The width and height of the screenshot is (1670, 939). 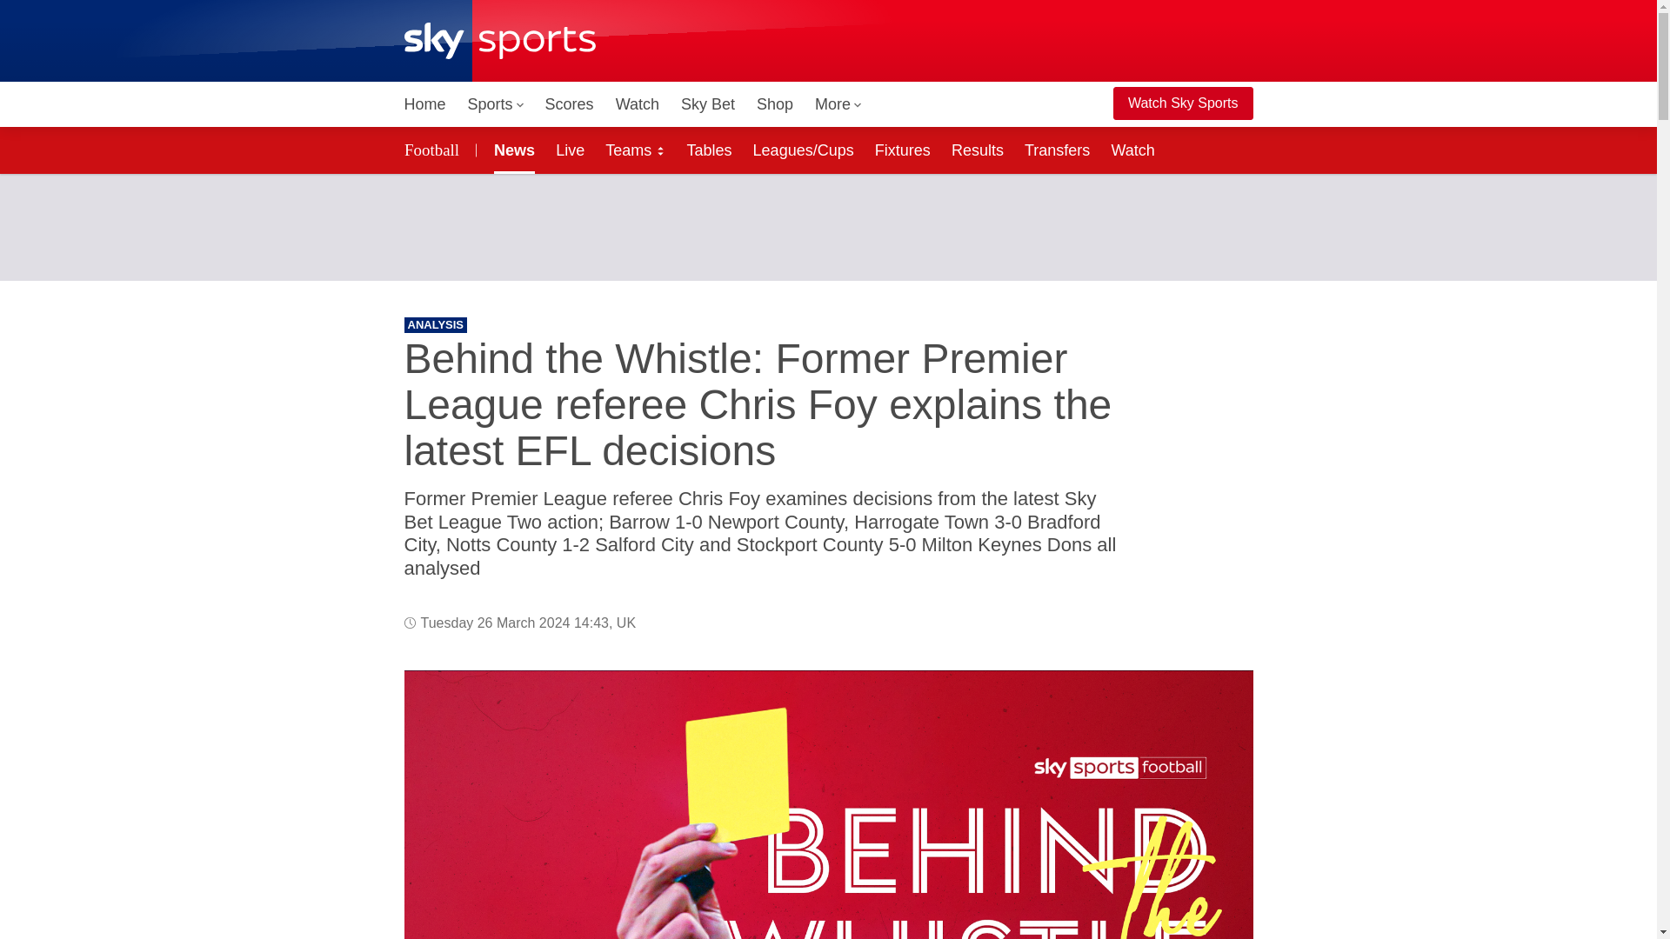 I want to click on Scores, so click(x=569, y=104).